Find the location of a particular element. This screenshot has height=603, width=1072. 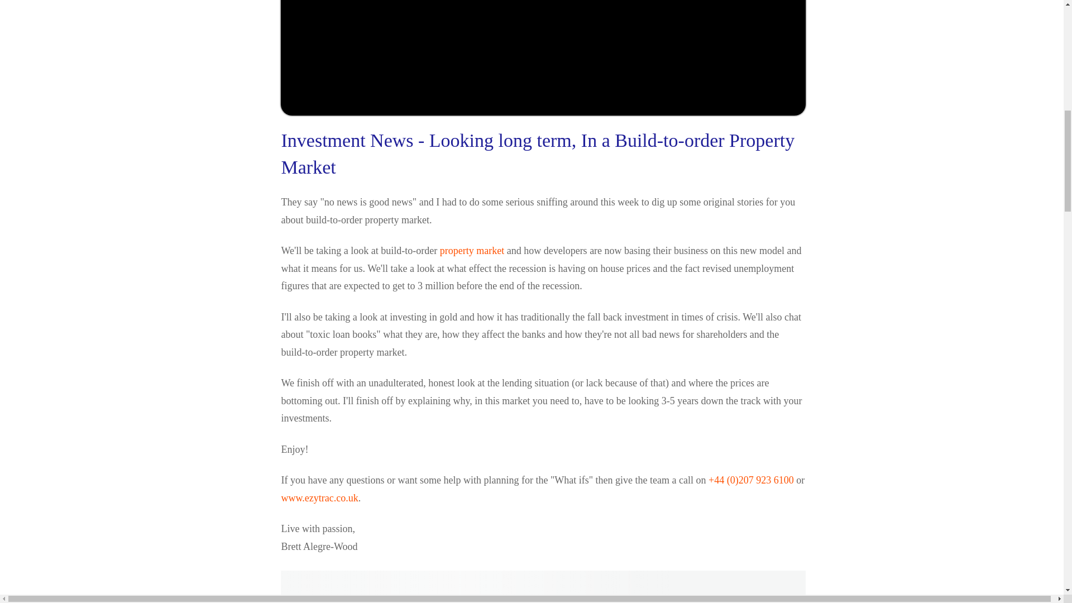

property market is located at coordinates (471, 250).